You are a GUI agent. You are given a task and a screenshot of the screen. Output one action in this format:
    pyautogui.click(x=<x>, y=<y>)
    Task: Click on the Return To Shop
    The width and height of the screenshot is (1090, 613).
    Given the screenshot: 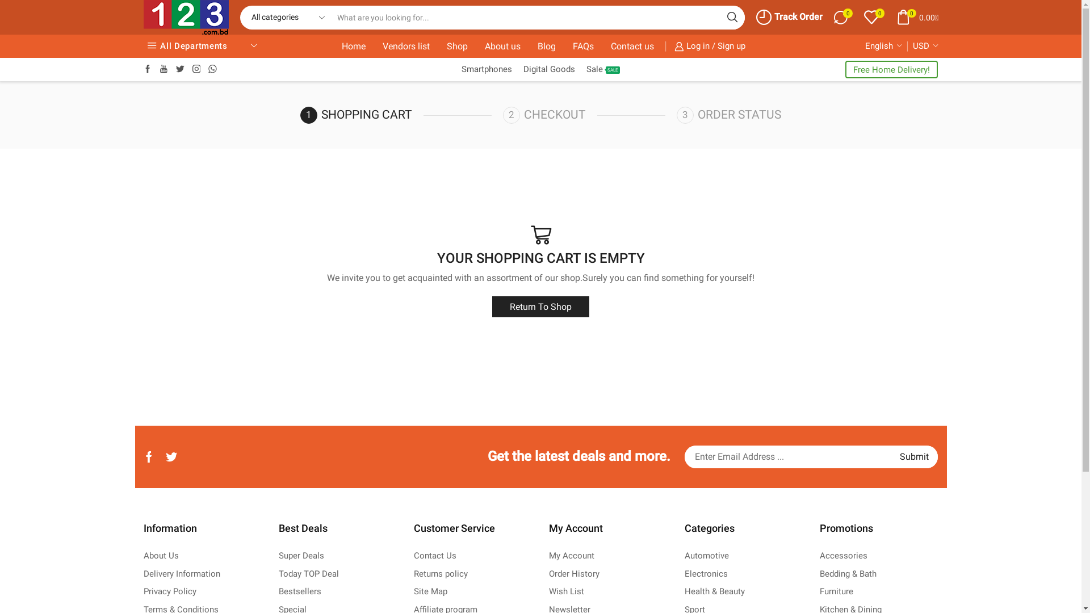 What is the action you would take?
    pyautogui.click(x=540, y=306)
    